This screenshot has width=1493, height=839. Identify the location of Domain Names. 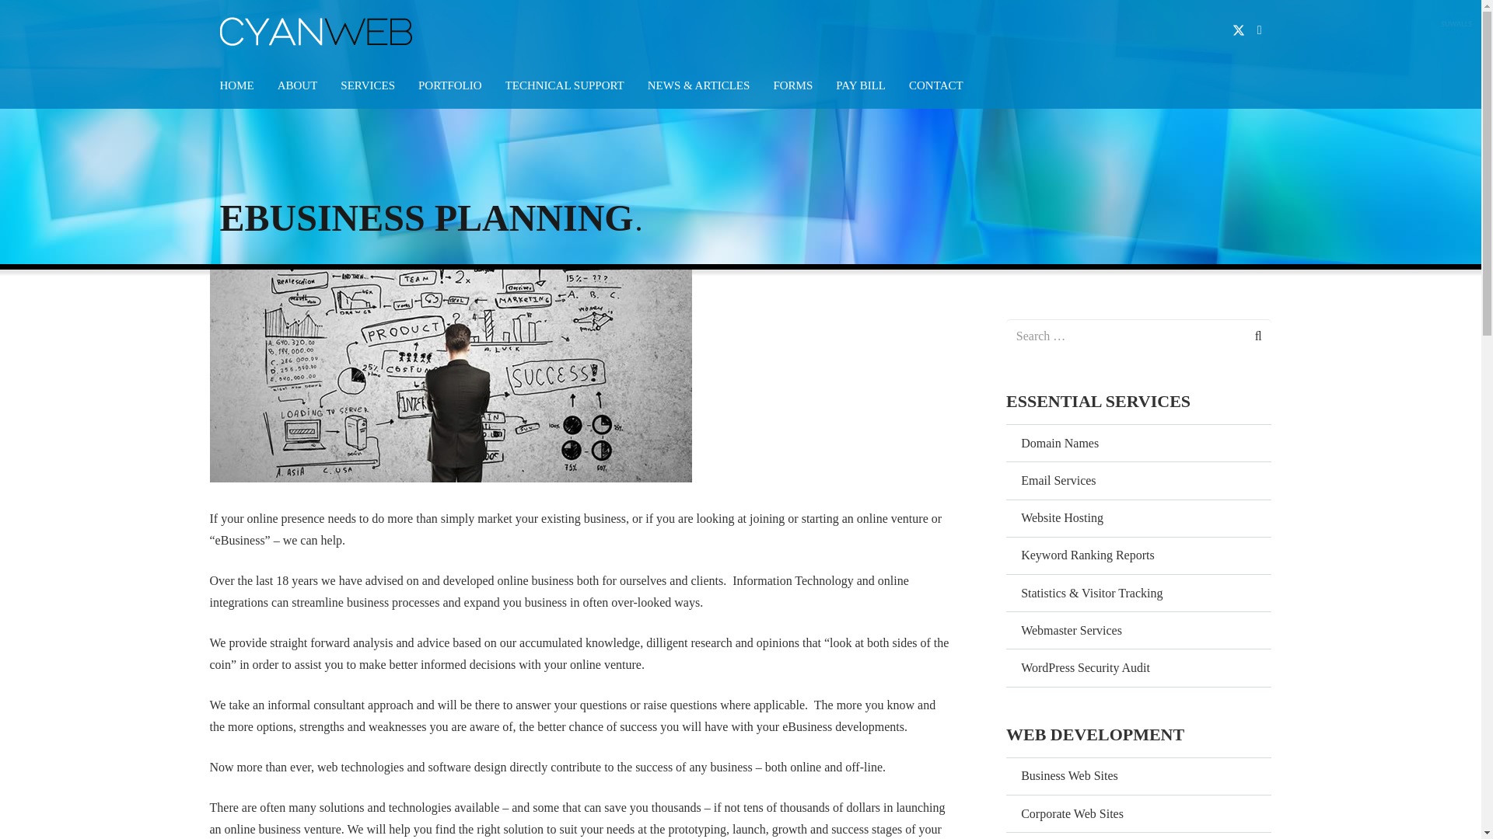
(1138, 443).